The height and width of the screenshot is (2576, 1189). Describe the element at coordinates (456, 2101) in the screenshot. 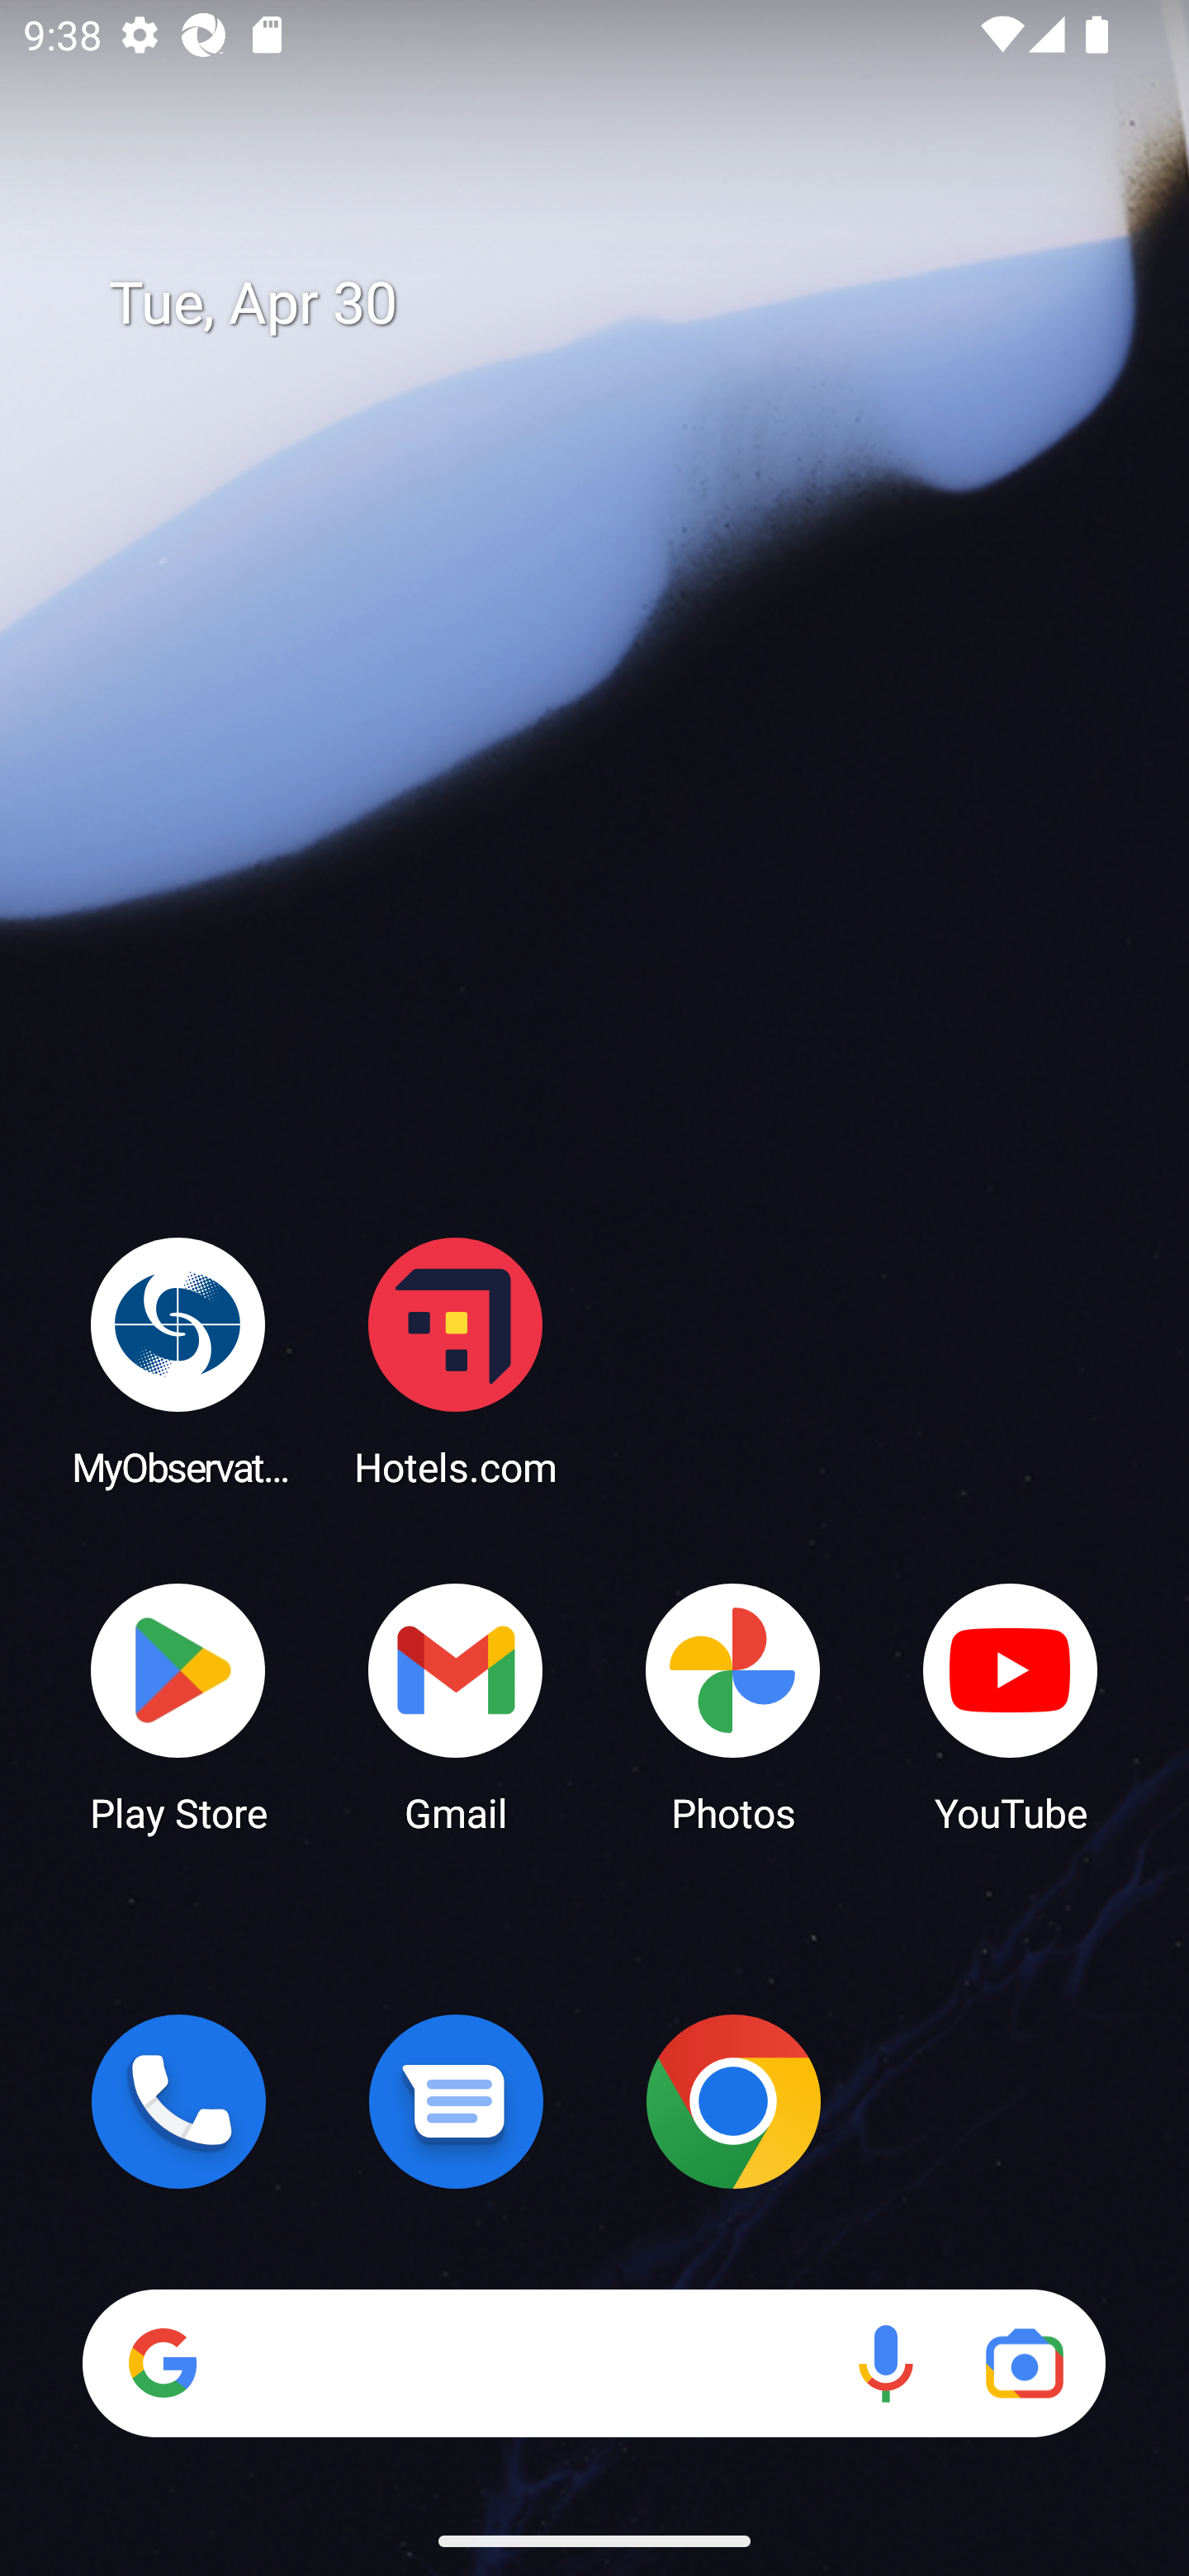

I see `Messages` at that location.